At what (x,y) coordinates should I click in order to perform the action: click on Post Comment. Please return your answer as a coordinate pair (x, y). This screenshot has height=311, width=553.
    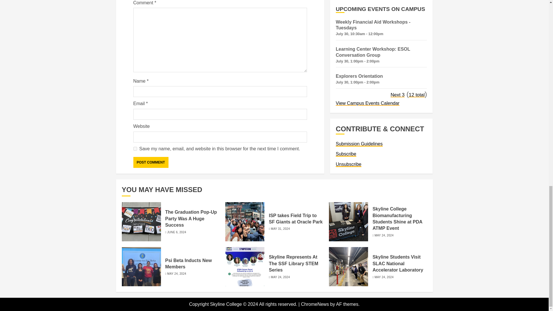
    Looking at the image, I should click on (150, 162).